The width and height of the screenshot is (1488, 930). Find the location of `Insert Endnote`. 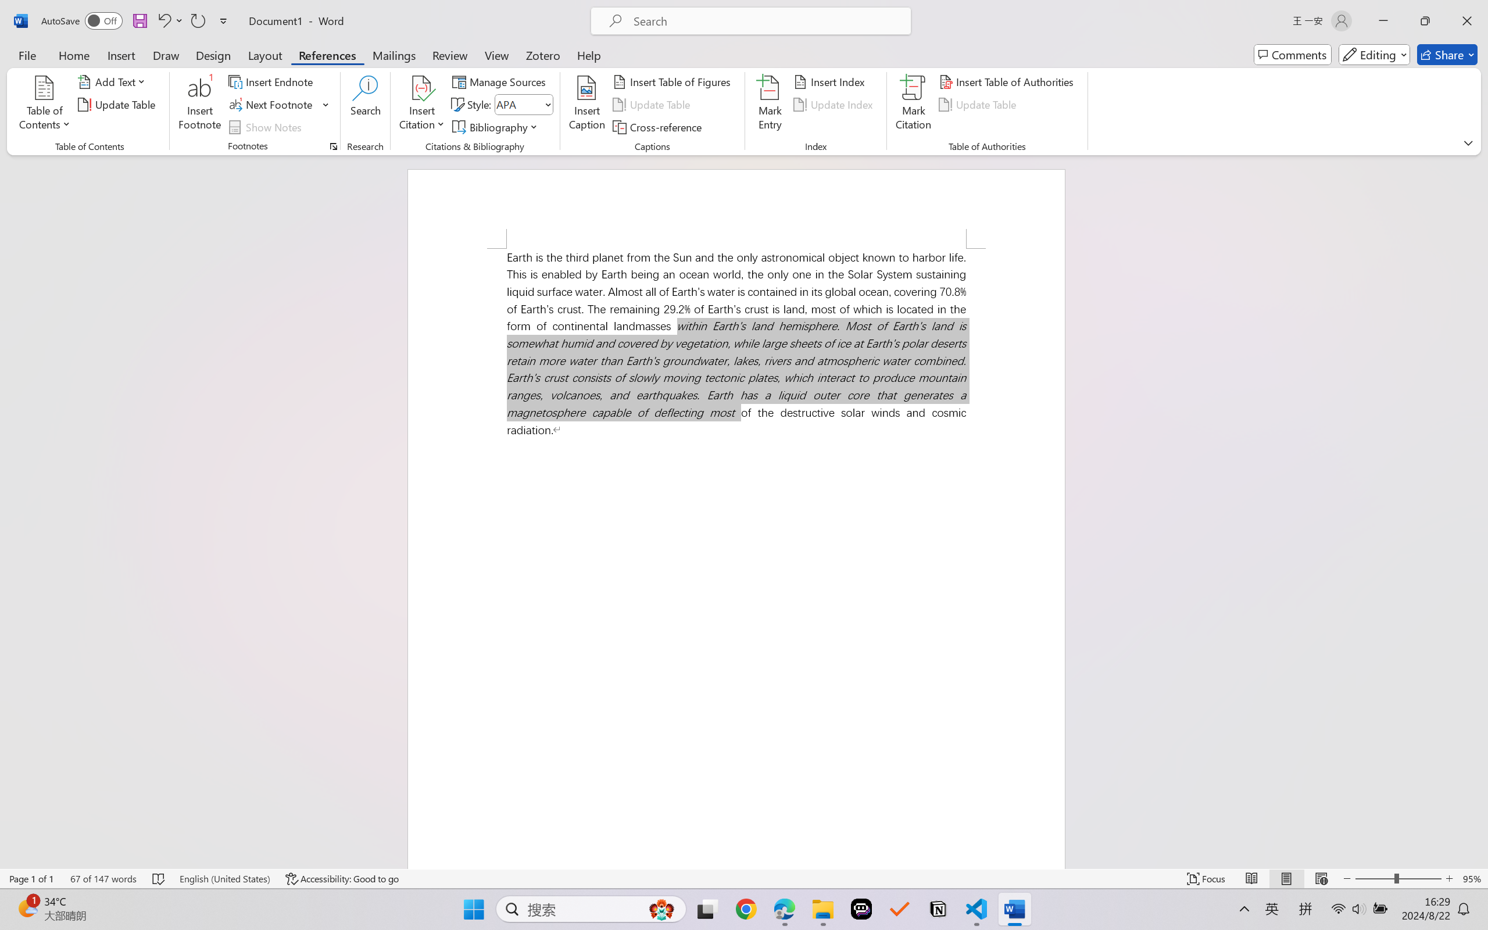

Insert Endnote is located at coordinates (272, 81).